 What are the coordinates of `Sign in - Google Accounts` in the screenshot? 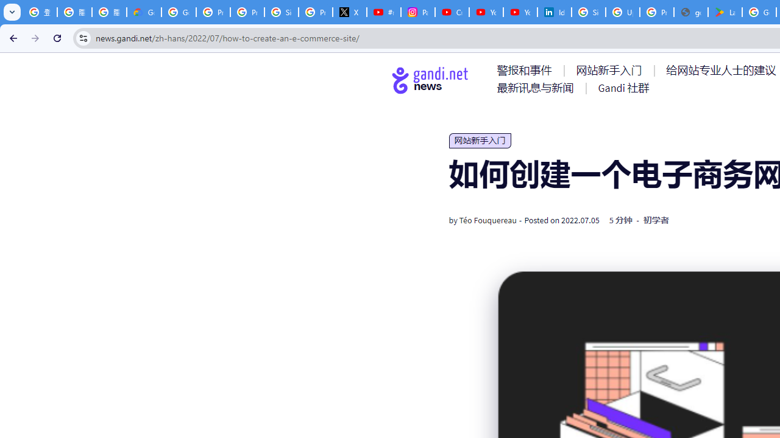 It's located at (282, 12).